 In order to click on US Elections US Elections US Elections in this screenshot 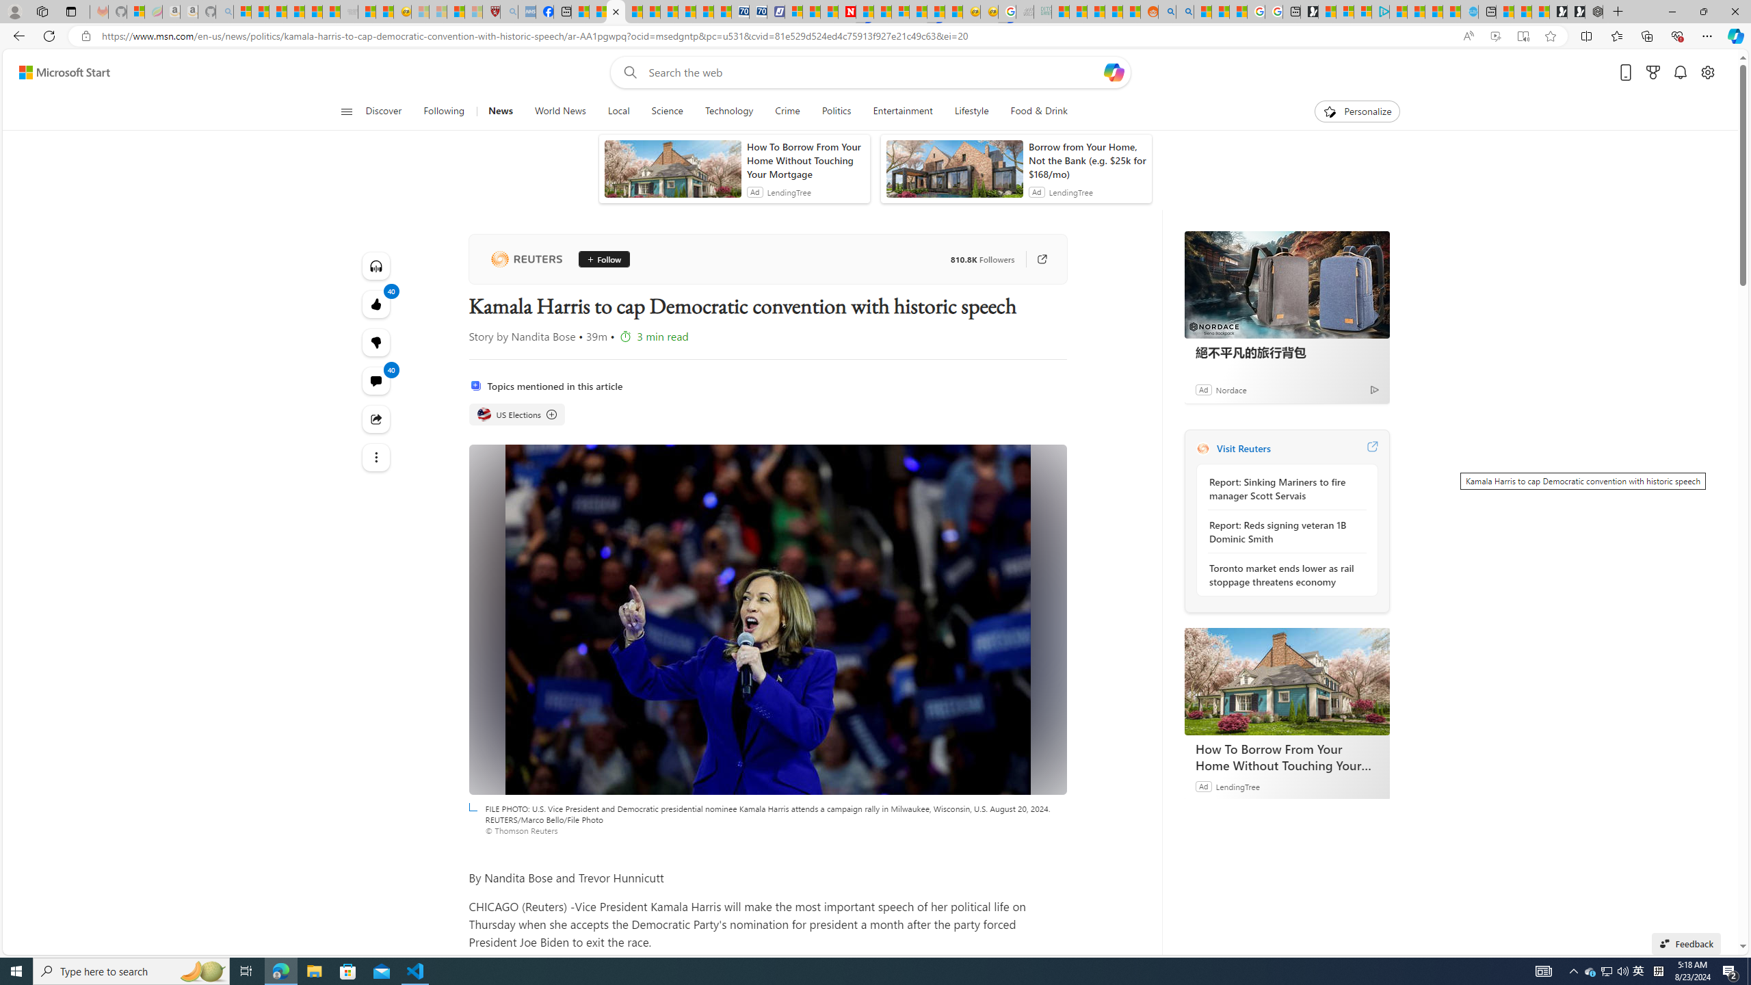, I will do `click(517, 415)`.